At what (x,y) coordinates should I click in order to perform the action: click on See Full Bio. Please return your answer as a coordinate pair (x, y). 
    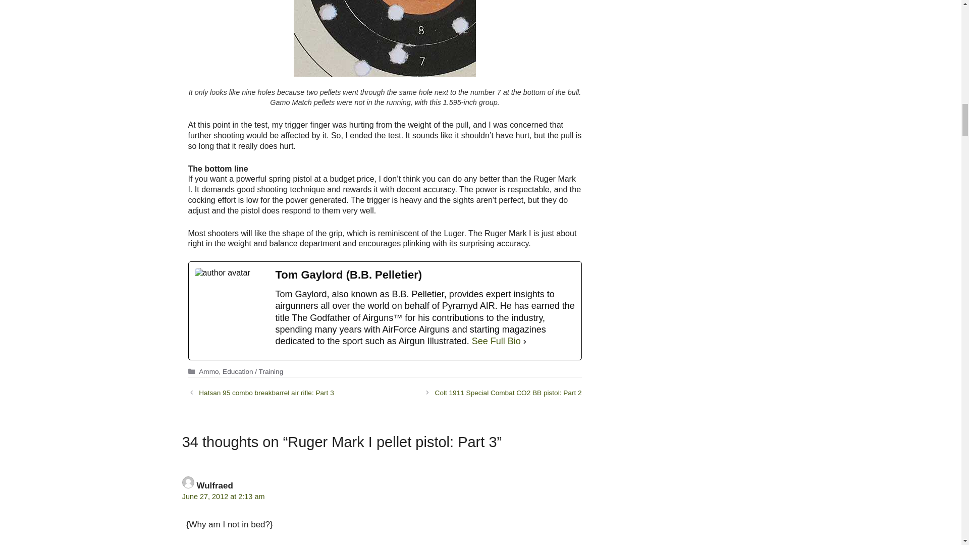
    Looking at the image, I should click on (497, 341).